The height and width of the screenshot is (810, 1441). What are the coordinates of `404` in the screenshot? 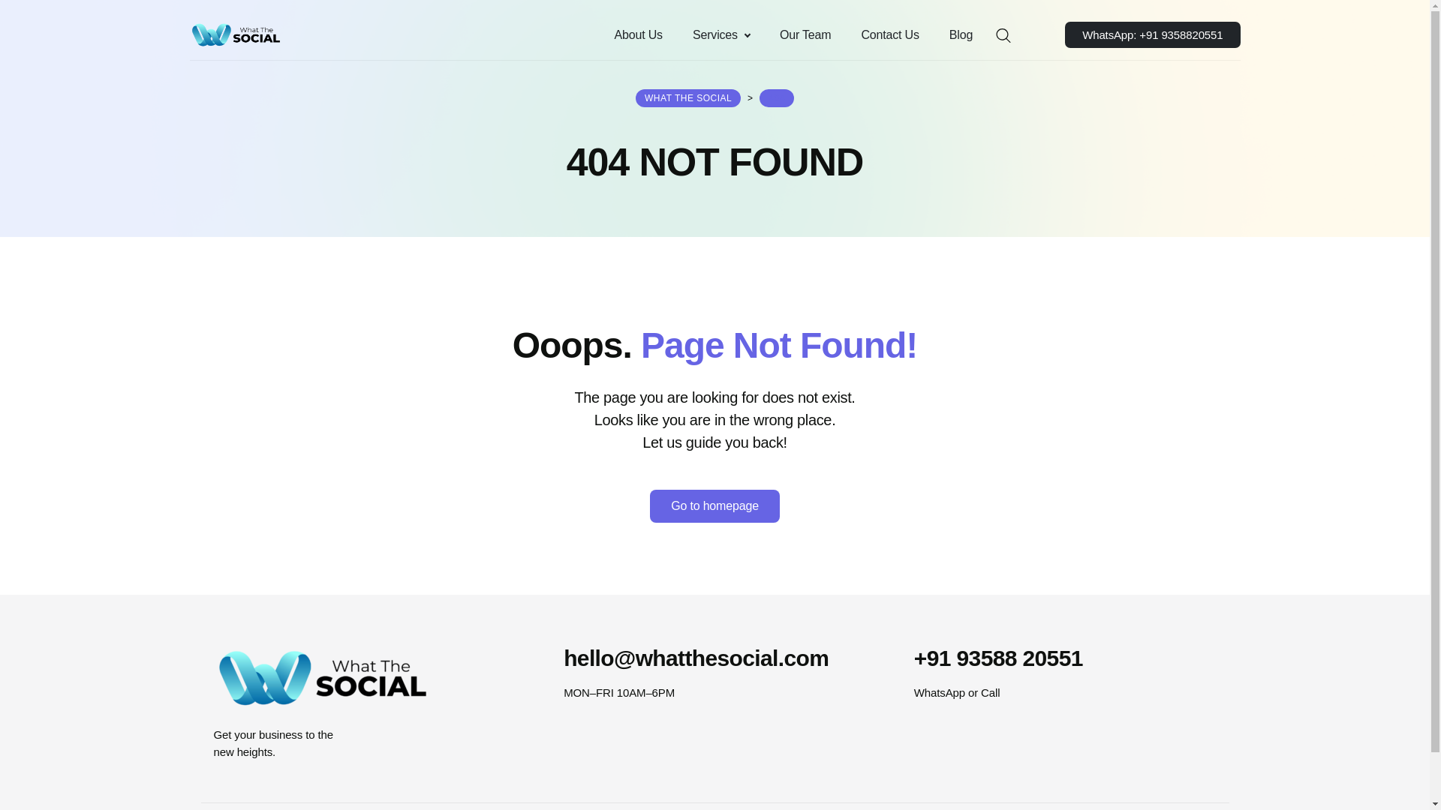 It's located at (776, 97).